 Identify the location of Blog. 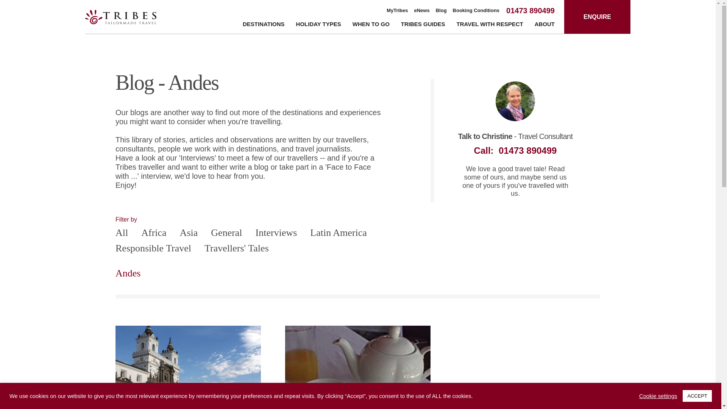
(441, 11).